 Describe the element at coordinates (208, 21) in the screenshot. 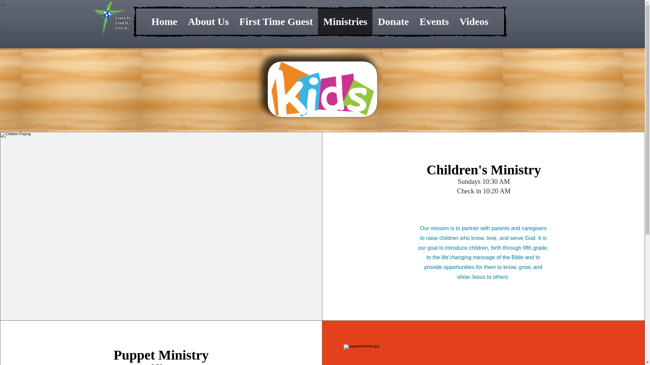

I see `About Us` at that location.